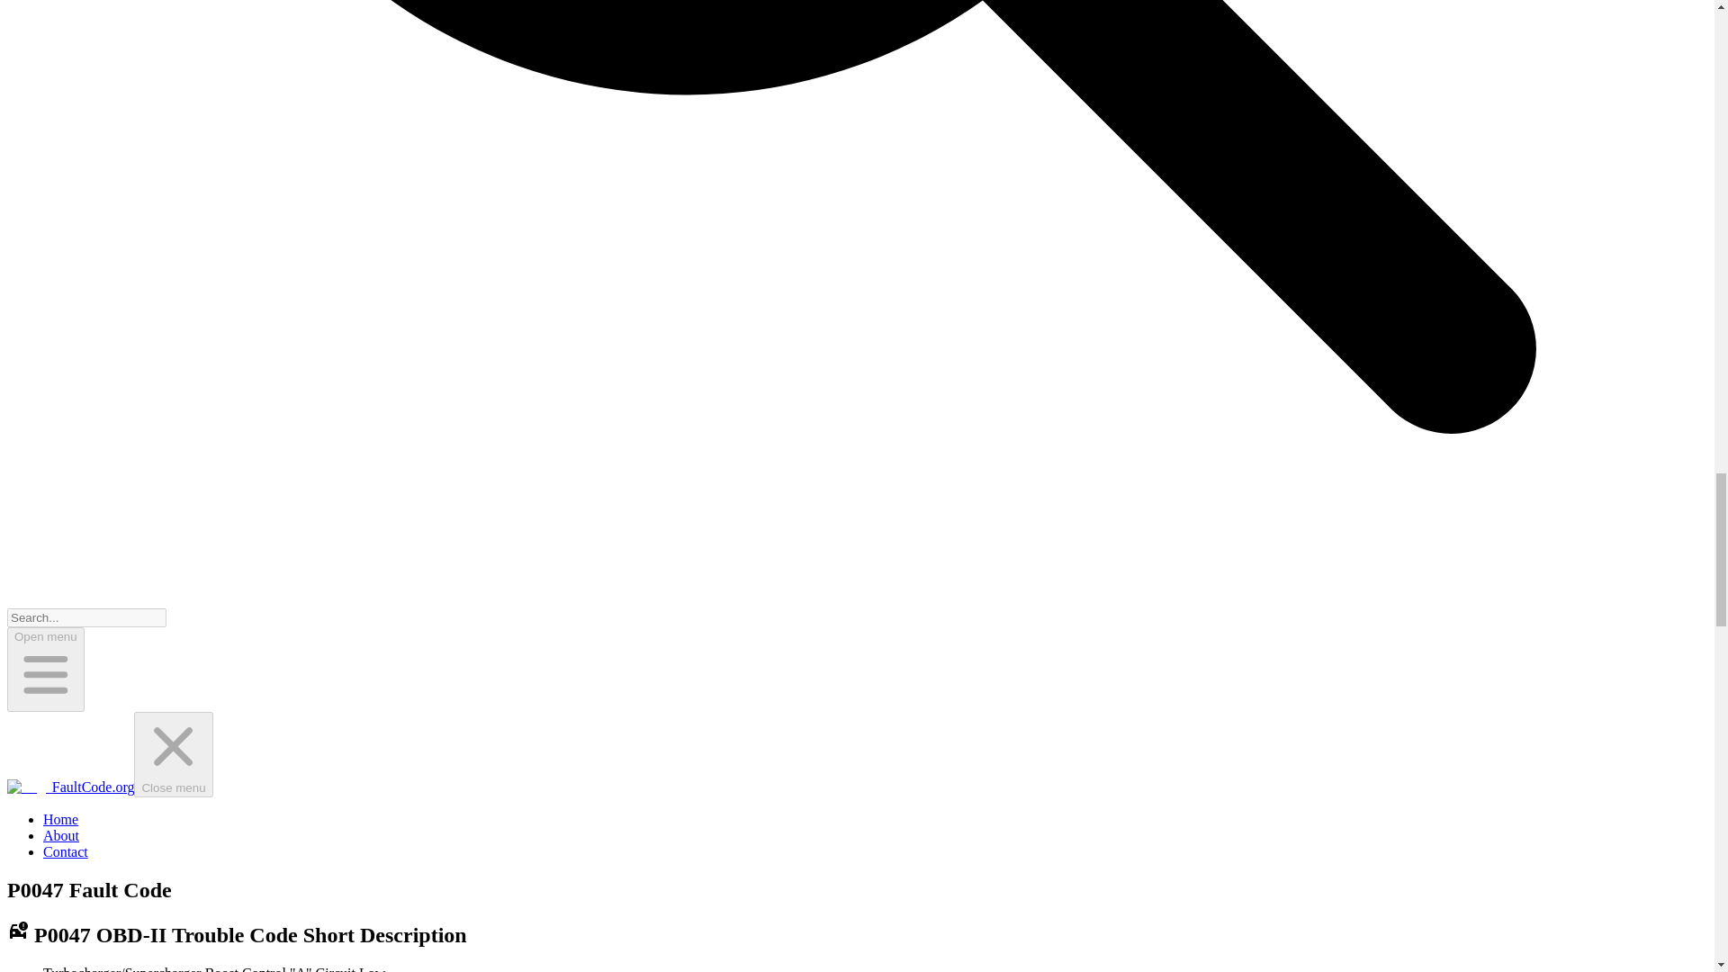 The image size is (1728, 972). Describe the element at coordinates (60, 819) in the screenshot. I see `Home` at that location.